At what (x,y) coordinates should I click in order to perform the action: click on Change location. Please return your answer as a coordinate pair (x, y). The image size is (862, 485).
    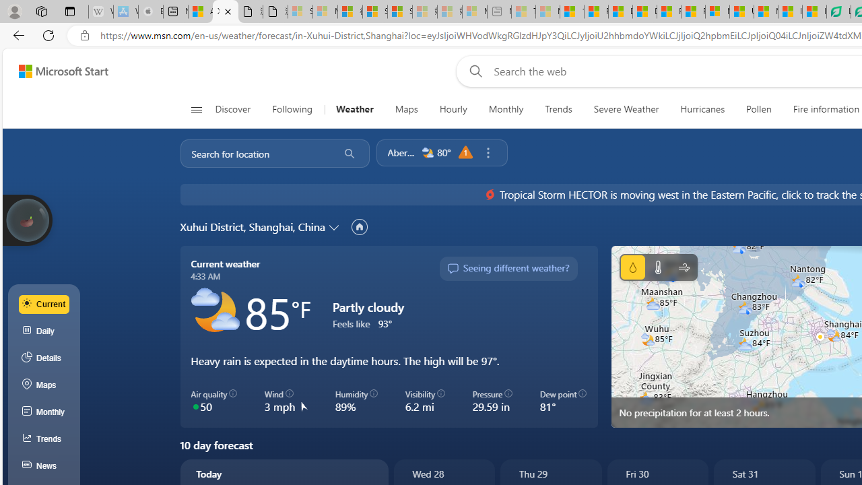
    Looking at the image, I should click on (335, 226).